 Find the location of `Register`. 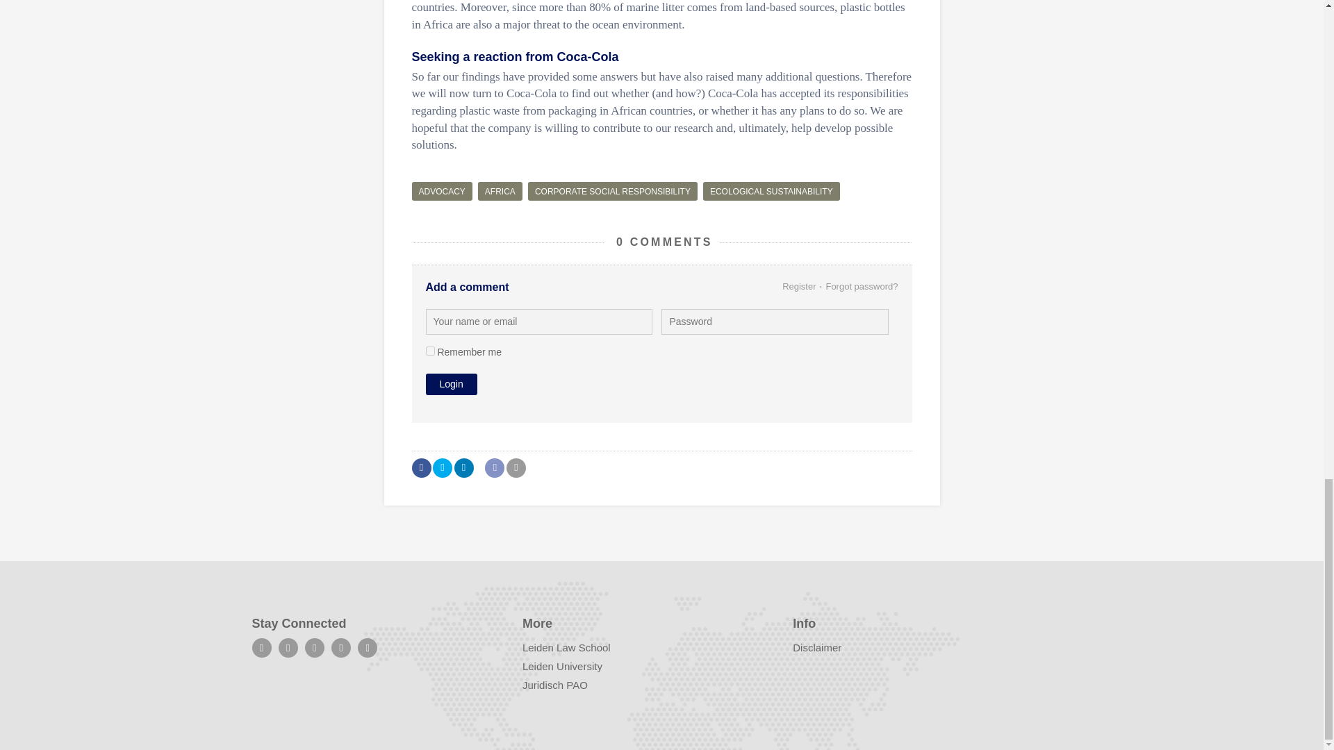

Register is located at coordinates (798, 286).